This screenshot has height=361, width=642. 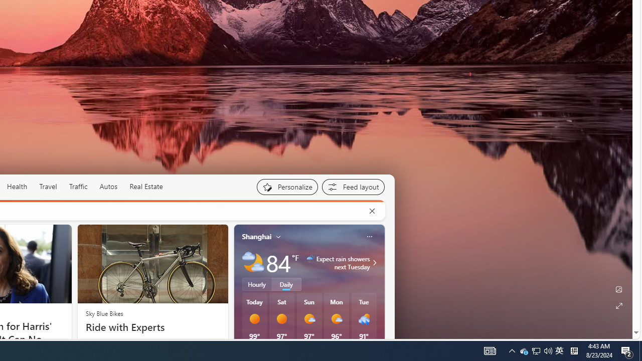 I want to click on My location, so click(x=278, y=237).